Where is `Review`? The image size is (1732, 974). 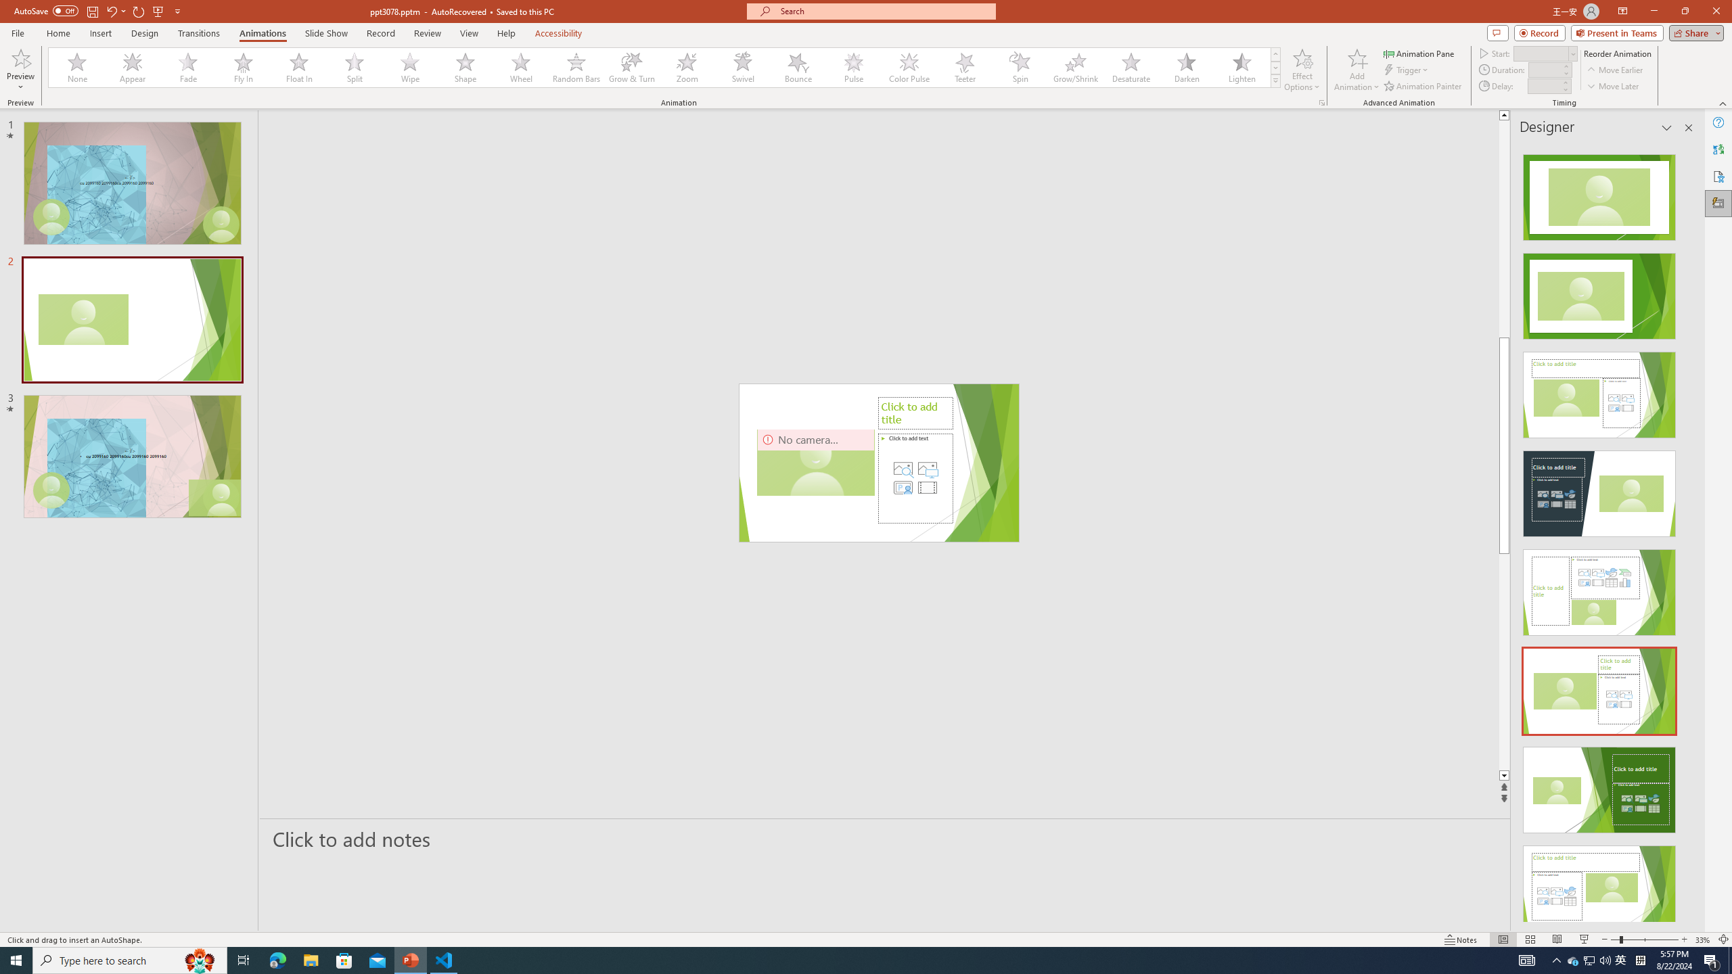 Review is located at coordinates (428, 33).